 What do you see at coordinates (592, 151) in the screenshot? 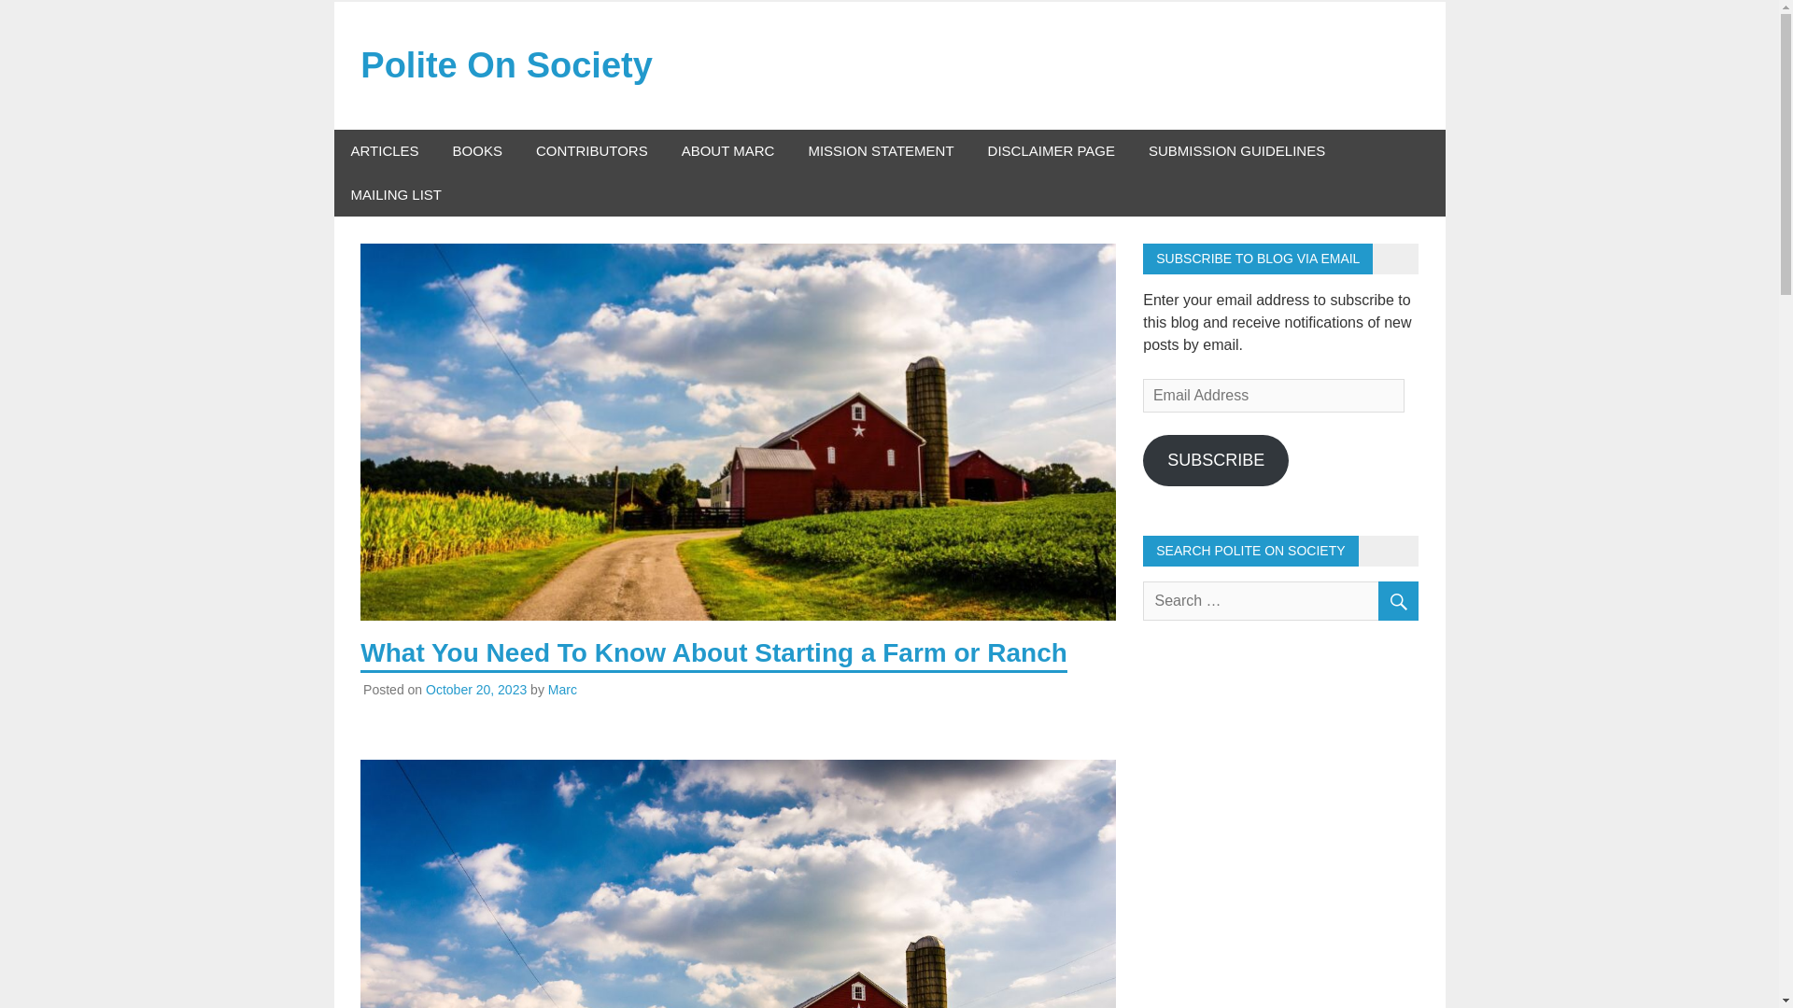
I see `CONTRIBUTORS` at bounding box center [592, 151].